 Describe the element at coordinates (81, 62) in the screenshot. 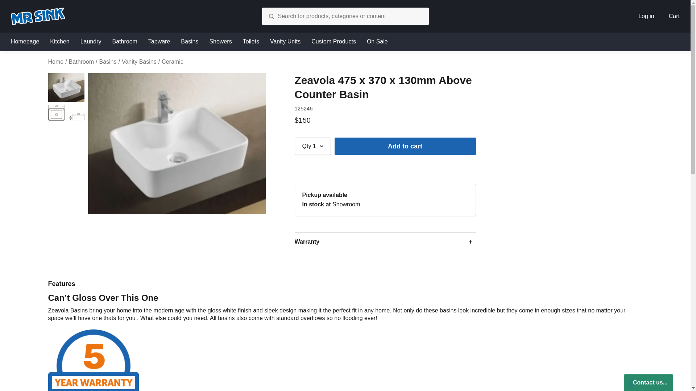

I see `Bathroom` at that location.